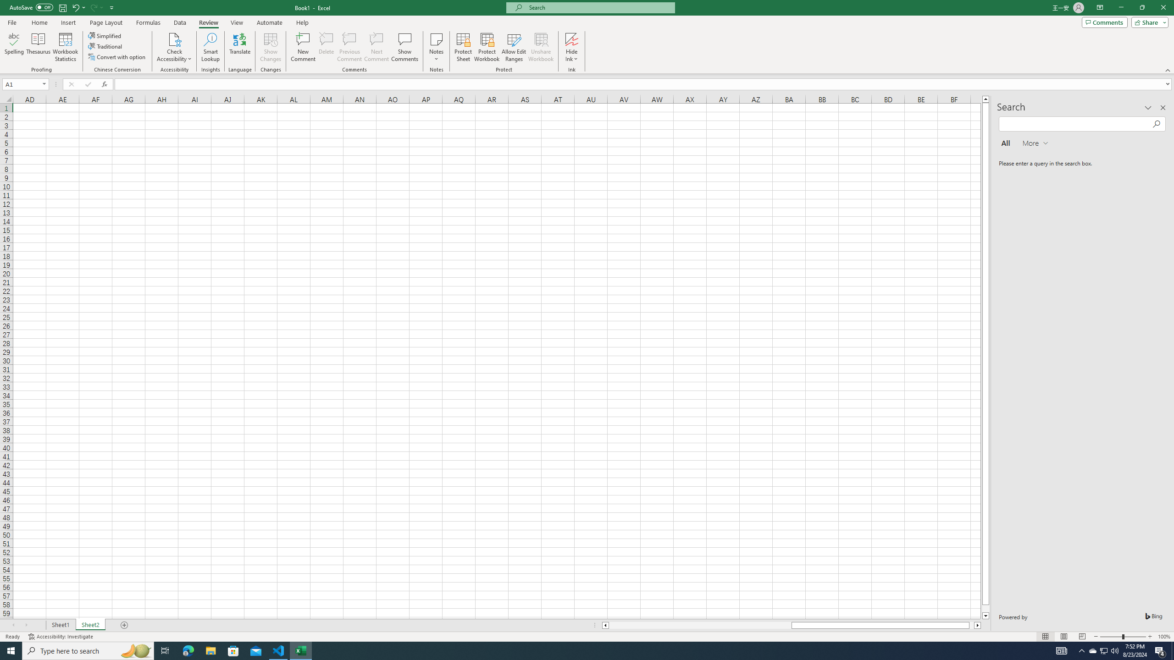 Image resolution: width=1174 pixels, height=660 pixels. I want to click on Protect Workbook..., so click(487, 47).